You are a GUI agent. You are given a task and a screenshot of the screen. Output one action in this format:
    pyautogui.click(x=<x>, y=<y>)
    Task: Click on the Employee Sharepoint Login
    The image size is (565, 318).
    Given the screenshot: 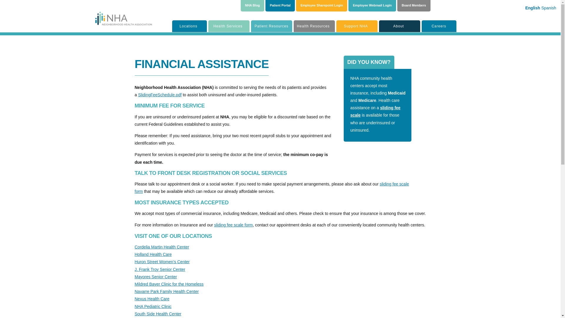 What is the action you would take?
    pyautogui.click(x=322, y=5)
    